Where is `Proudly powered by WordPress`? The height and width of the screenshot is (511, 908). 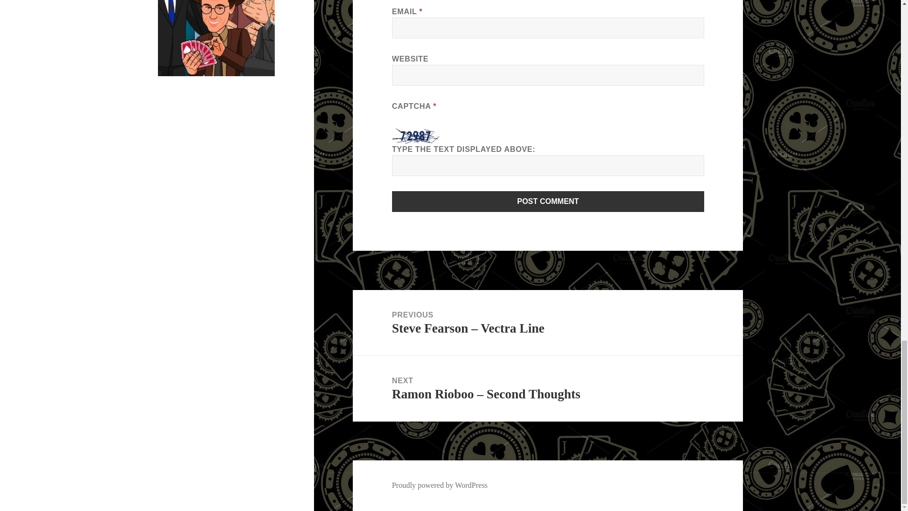 Proudly powered by WordPress is located at coordinates (440, 485).